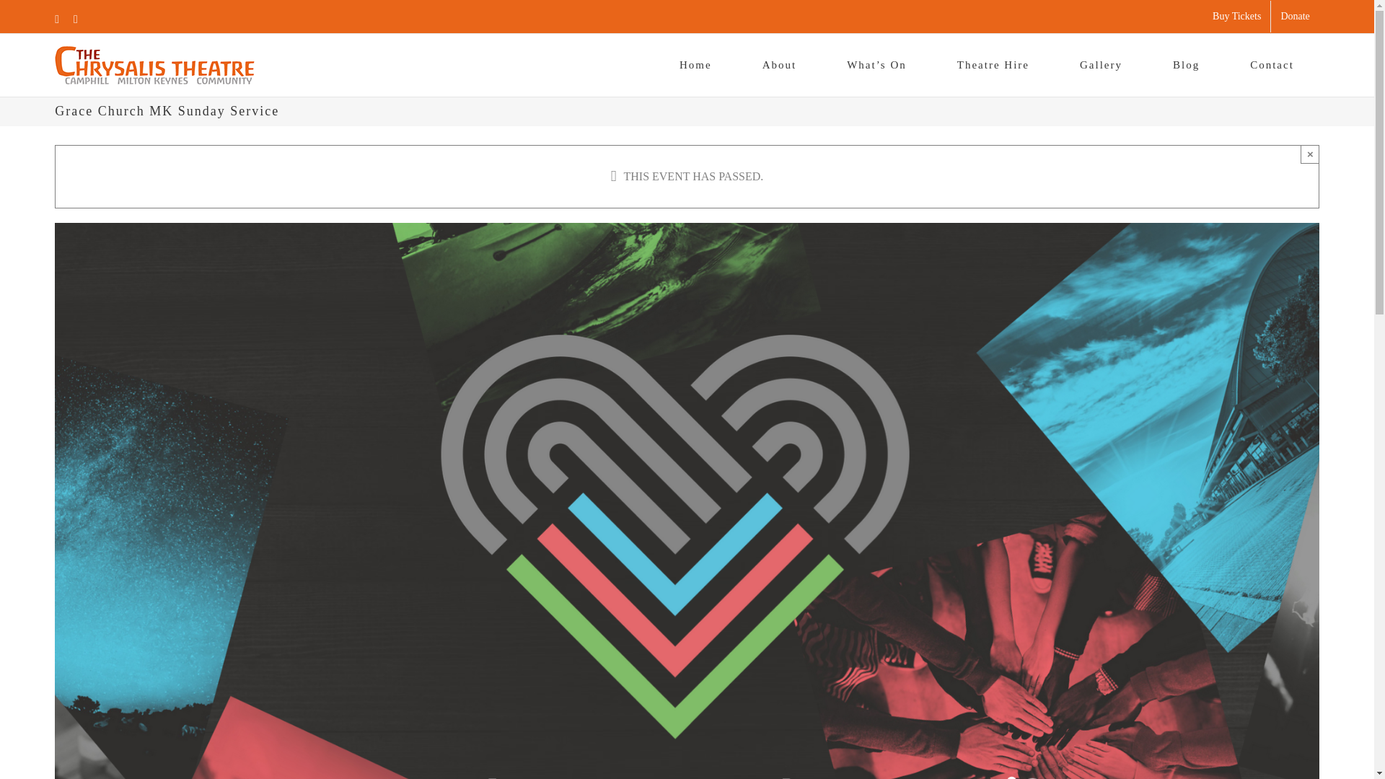 This screenshot has height=779, width=1385. Describe the element at coordinates (1186, 65) in the screenshot. I see `Blog` at that location.